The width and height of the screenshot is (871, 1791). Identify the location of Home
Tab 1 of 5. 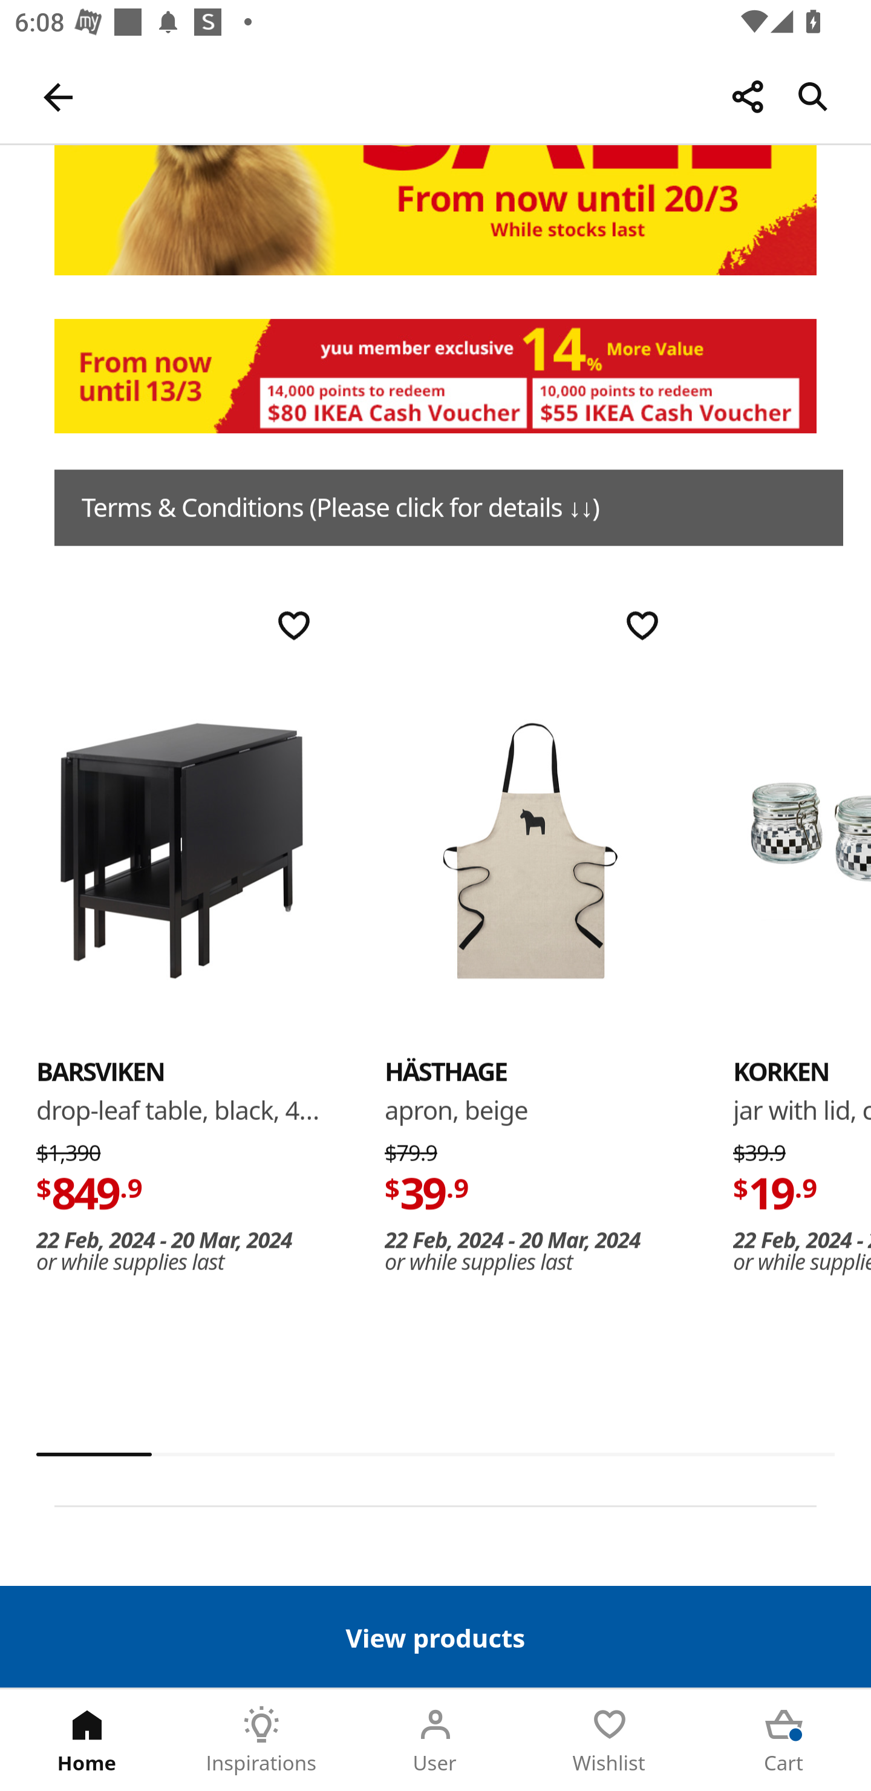
(87, 1740).